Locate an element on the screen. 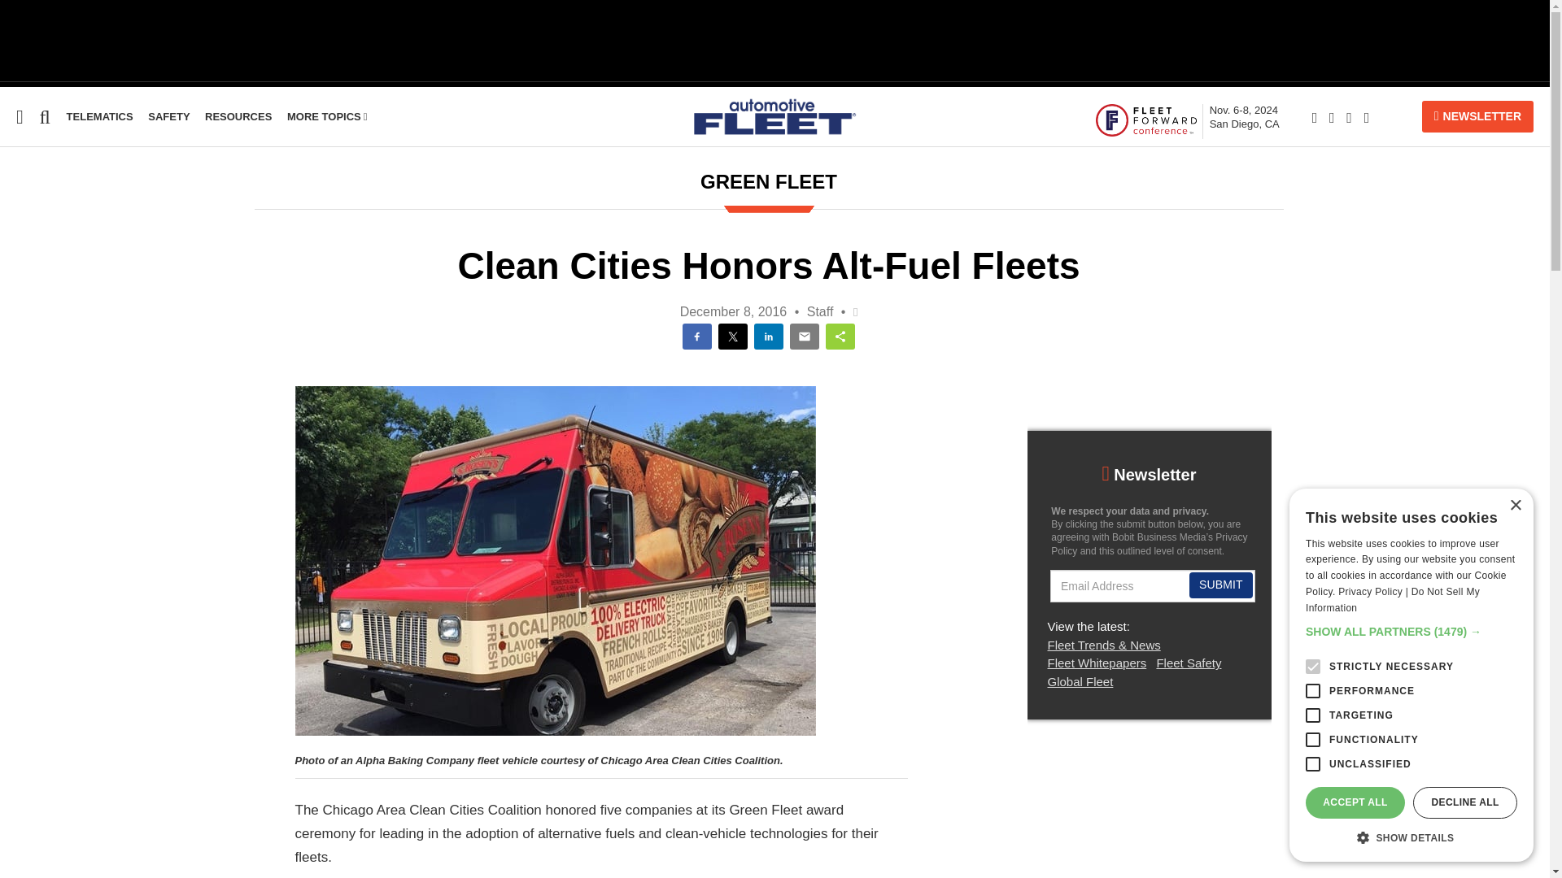  Telematics is located at coordinates (33, 346).